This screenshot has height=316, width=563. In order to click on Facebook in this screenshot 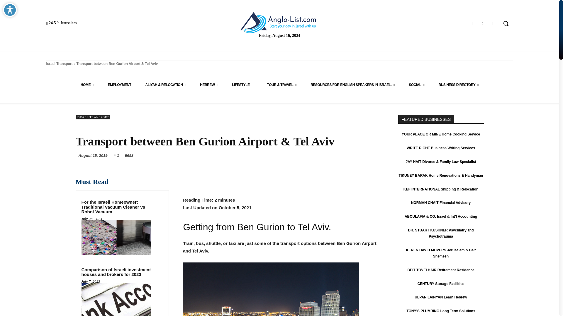, I will do `click(472, 23)`.